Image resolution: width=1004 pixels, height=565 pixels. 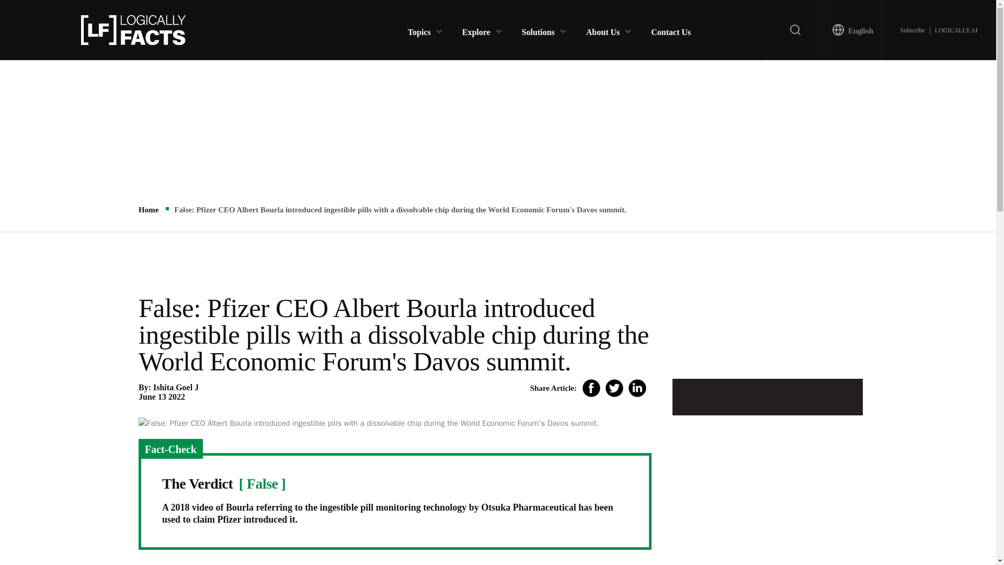 I want to click on LOGICALLY.AI, so click(x=956, y=30).